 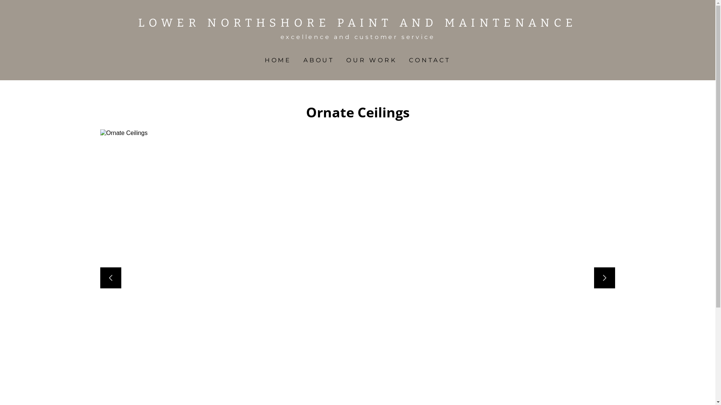 I want to click on ABOUT, so click(x=319, y=60).